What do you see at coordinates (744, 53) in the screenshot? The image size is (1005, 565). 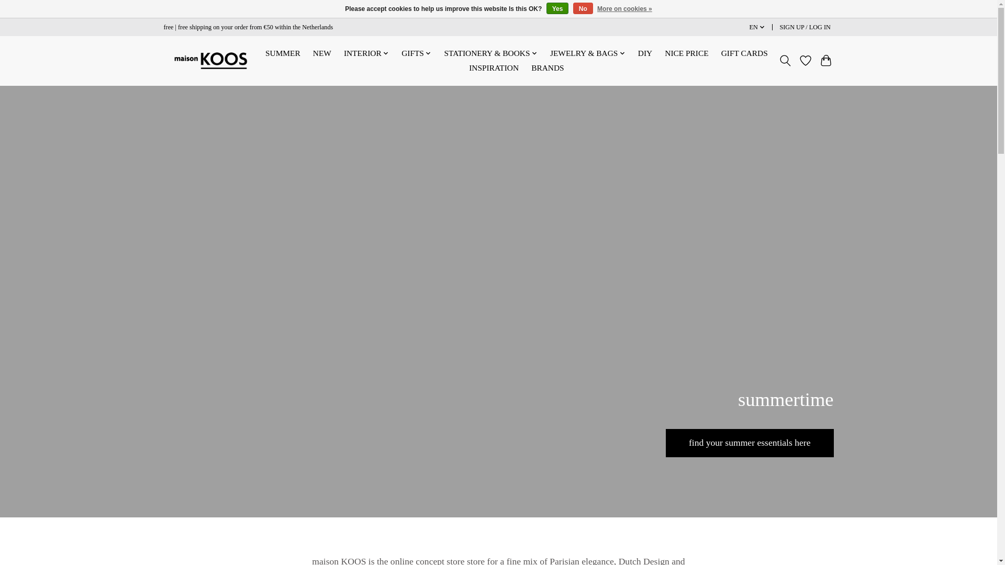 I see `GIFT CARDS` at bounding box center [744, 53].